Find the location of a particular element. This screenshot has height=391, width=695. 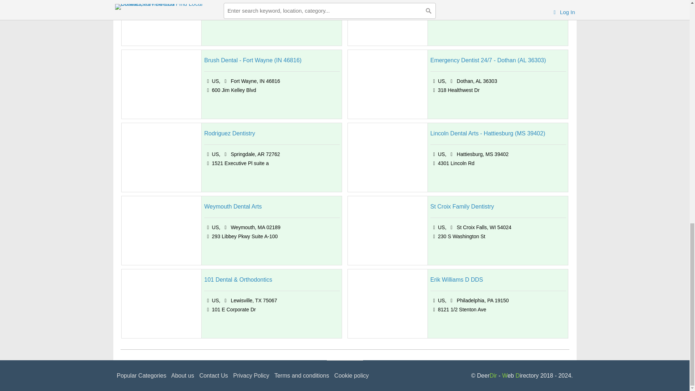

Privacy Policy is located at coordinates (251, 376).